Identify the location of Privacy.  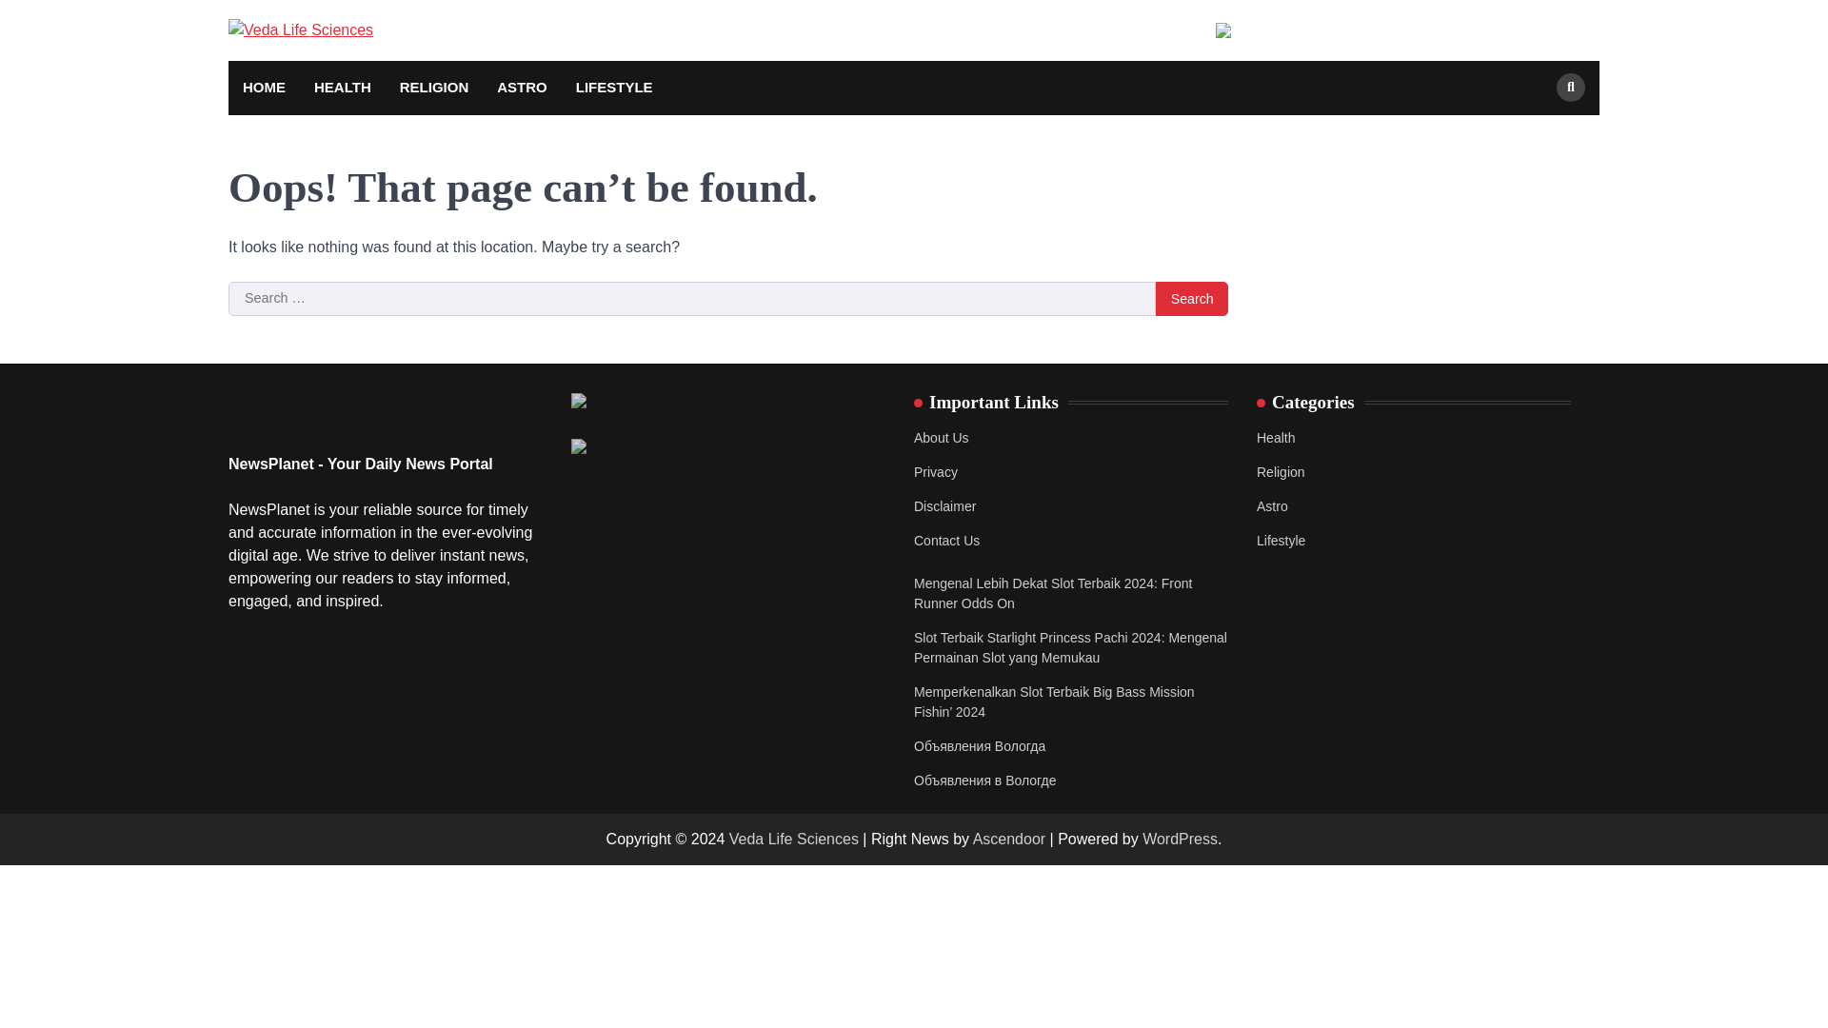
(936, 472).